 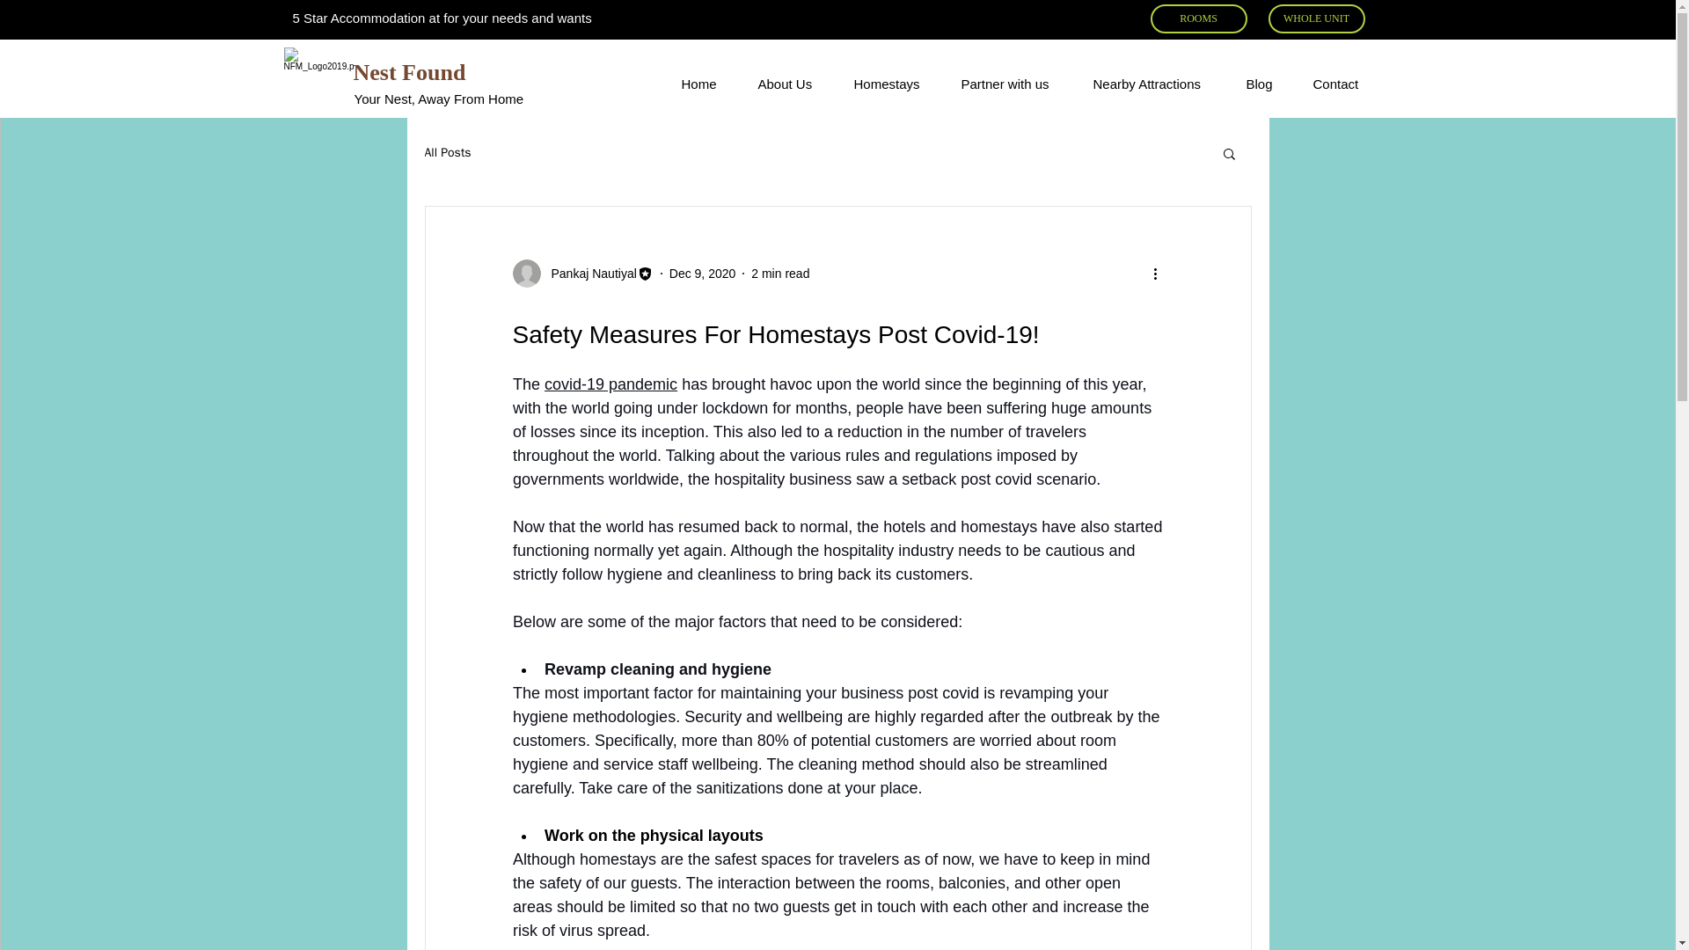 What do you see at coordinates (786, 84) in the screenshot?
I see `About Us` at bounding box center [786, 84].